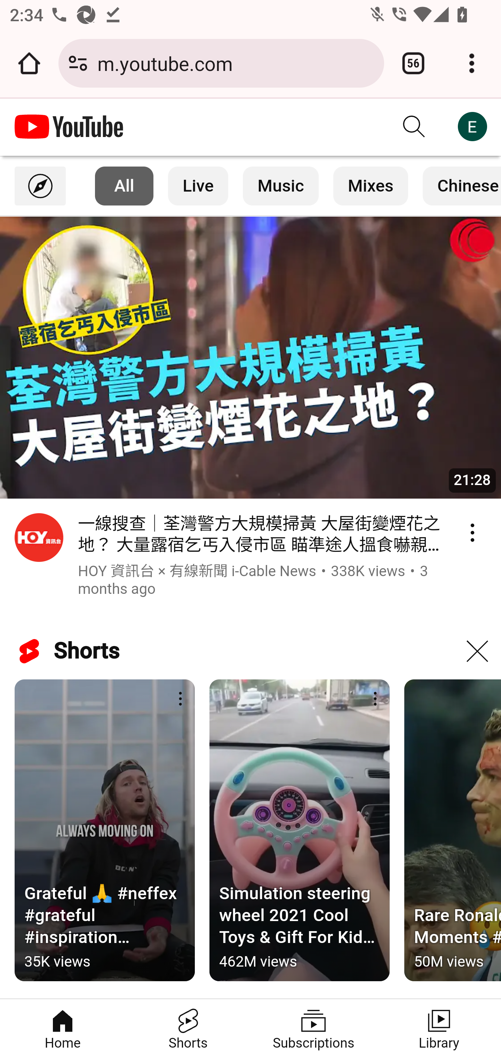 The height and width of the screenshot is (1057, 501). I want to click on Chinese television dramas, so click(461, 185).